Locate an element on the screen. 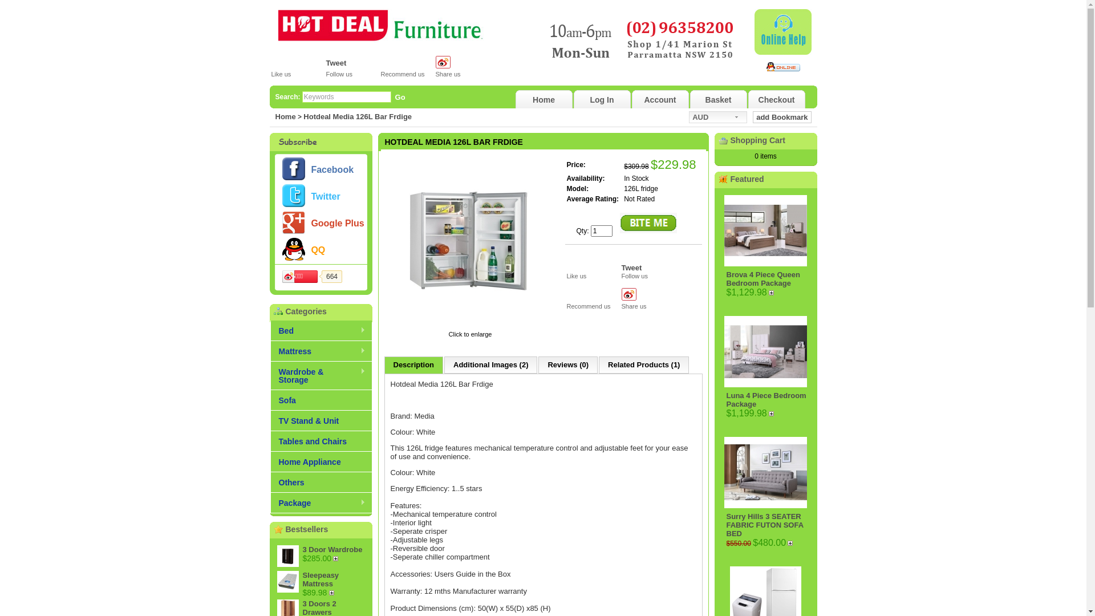  Description is located at coordinates (414, 365).